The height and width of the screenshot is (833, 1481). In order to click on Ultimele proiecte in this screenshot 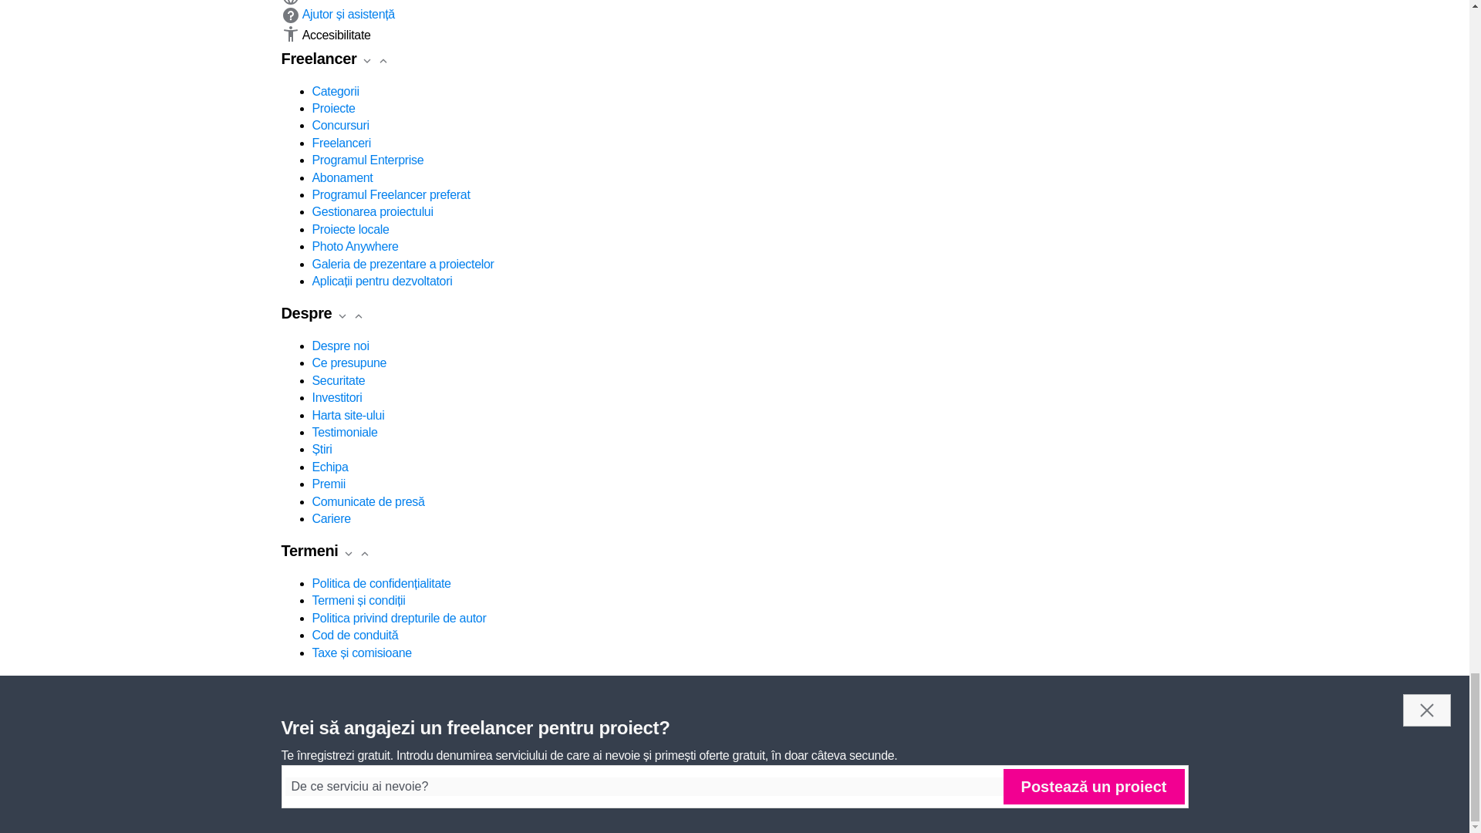, I will do `click(376, 734)`.